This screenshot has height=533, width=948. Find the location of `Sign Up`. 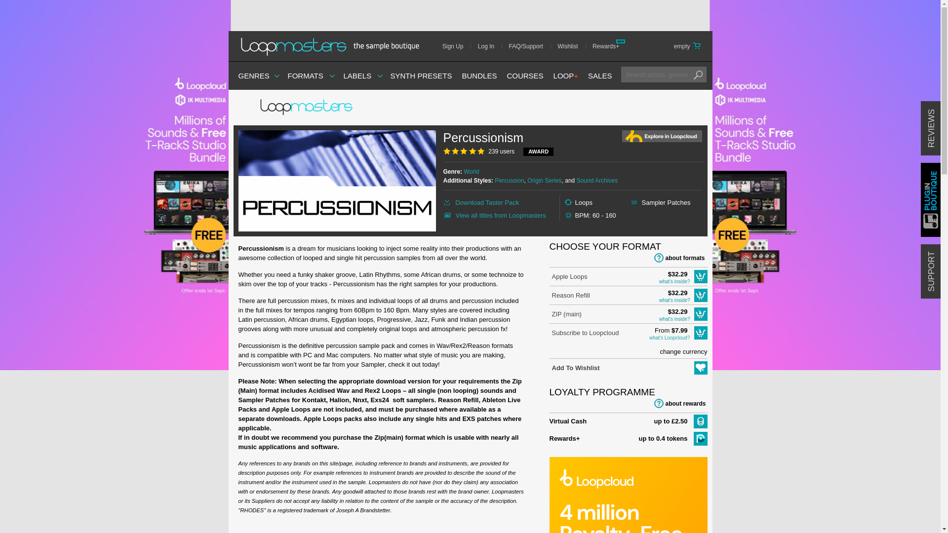

Sign Up is located at coordinates (457, 46).